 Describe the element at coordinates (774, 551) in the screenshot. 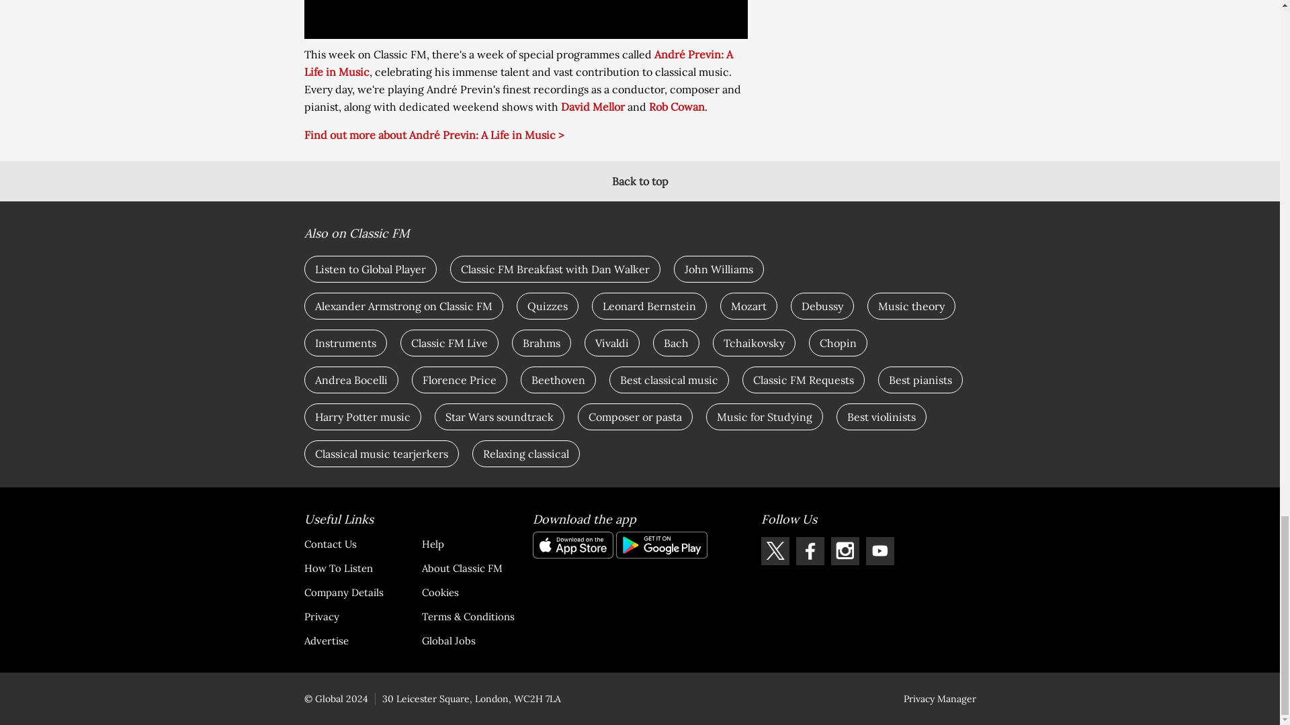

I see `Follow Classic FM on X` at that location.